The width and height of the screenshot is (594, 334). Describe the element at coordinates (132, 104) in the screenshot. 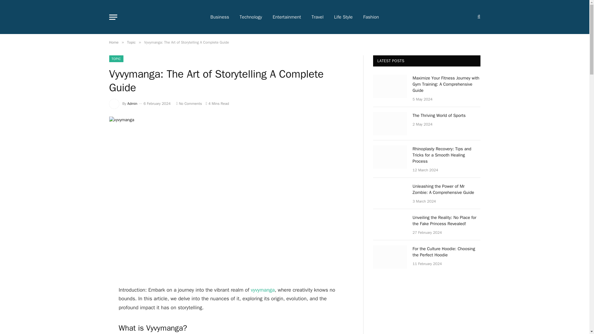

I see `Posts by Admin` at that location.